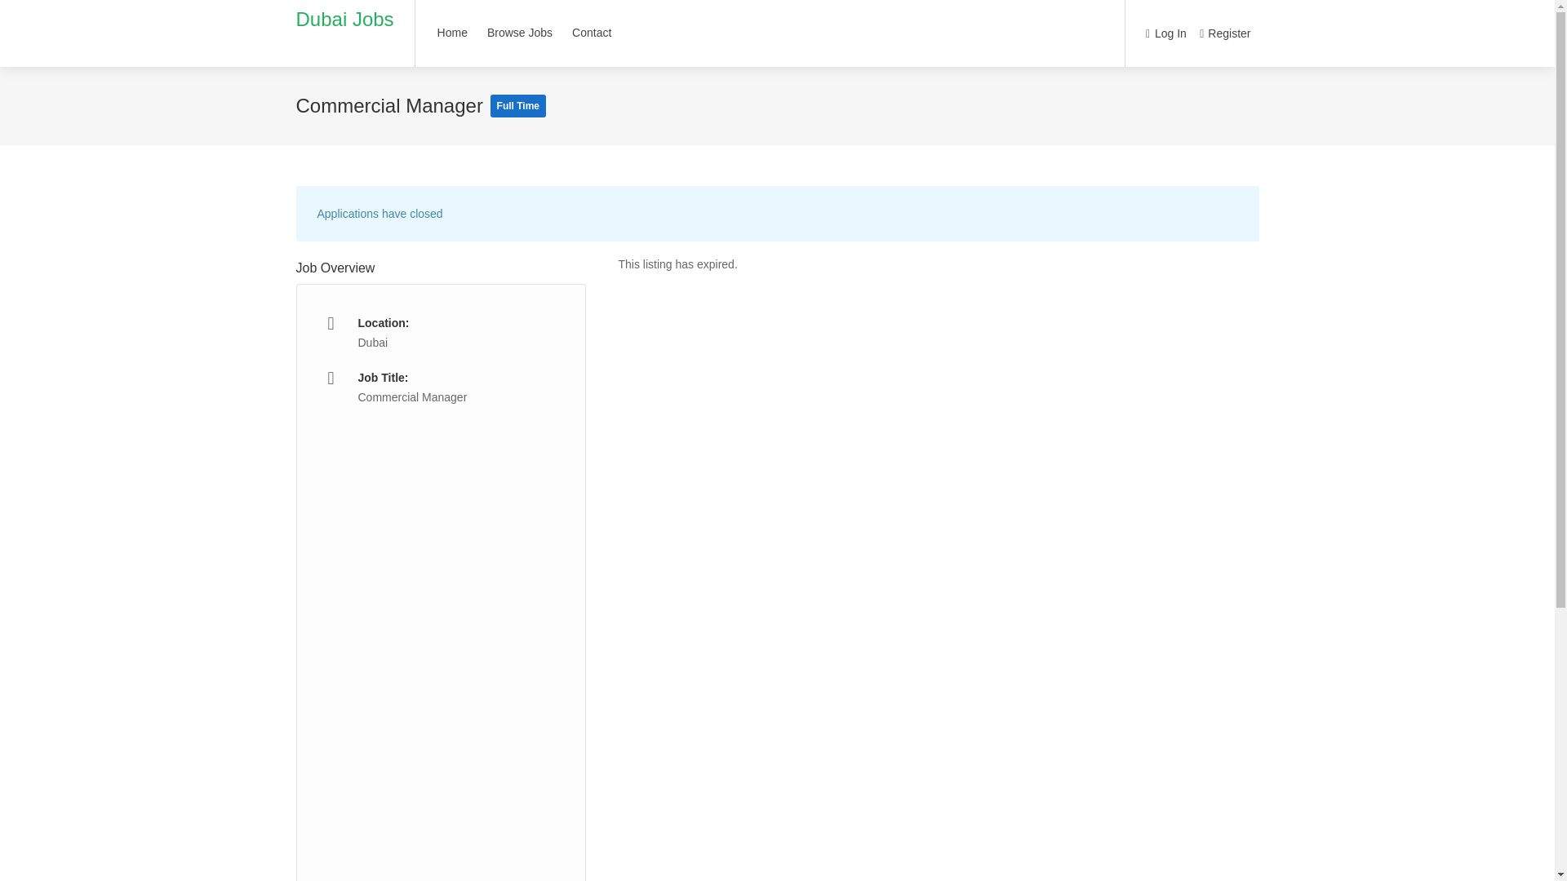 The height and width of the screenshot is (881, 1567). What do you see at coordinates (519, 33) in the screenshot?
I see `Browse Jobs` at bounding box center [519, 33].